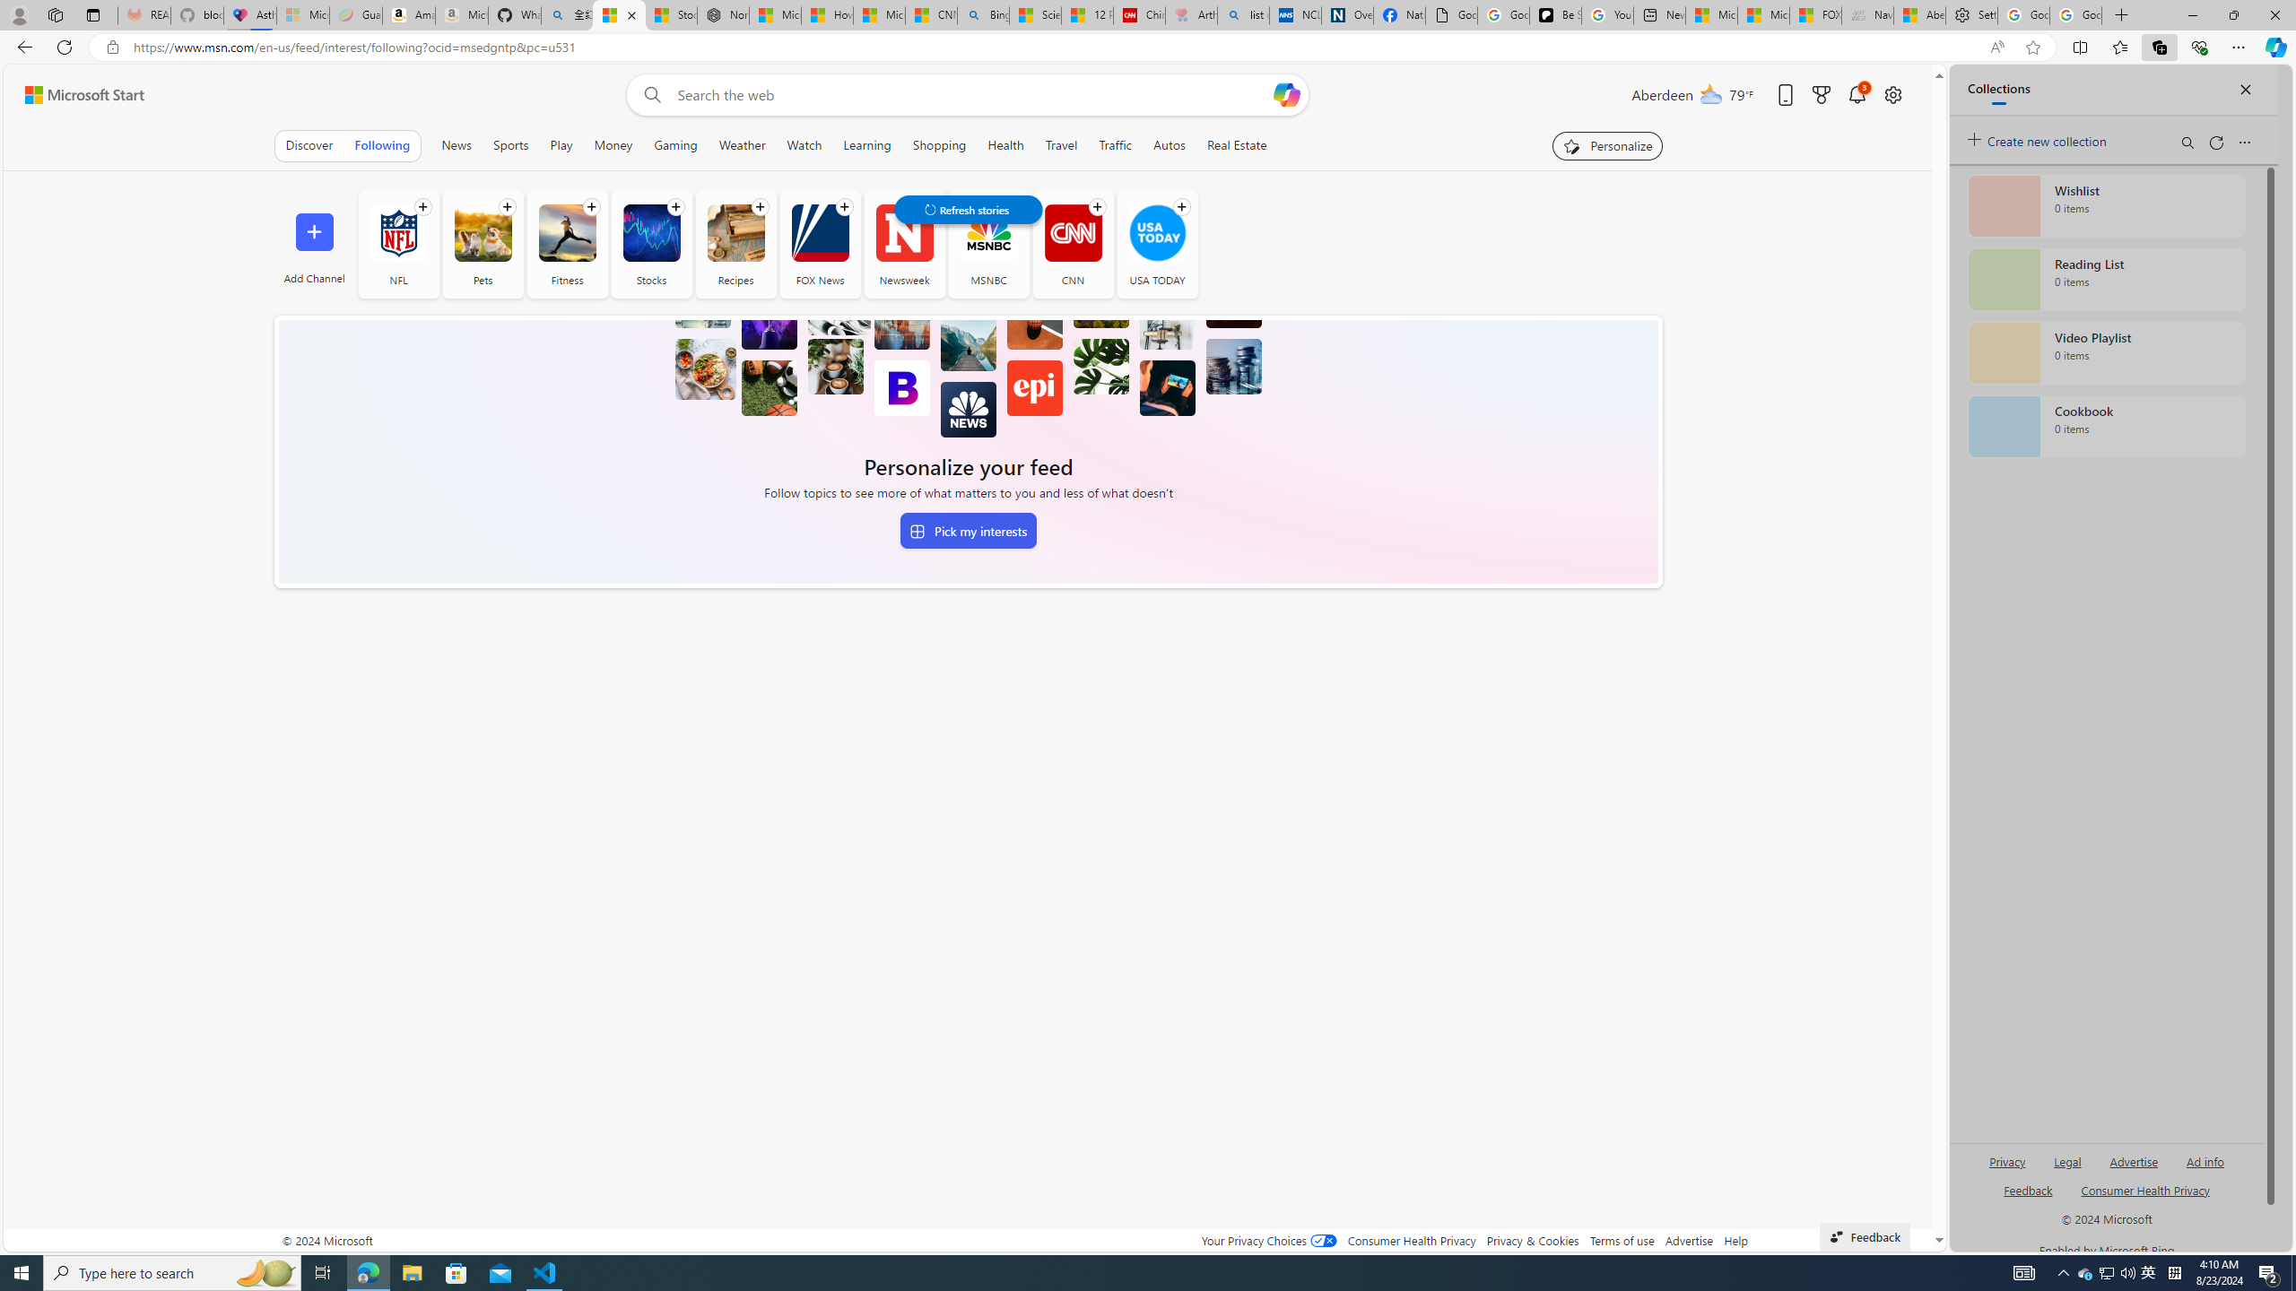 The image size is (2296, 1291). I want to click on Aberdeen, Hong Kong SAR hourly forecast | Microsoft Weather, so click(1919, 15).